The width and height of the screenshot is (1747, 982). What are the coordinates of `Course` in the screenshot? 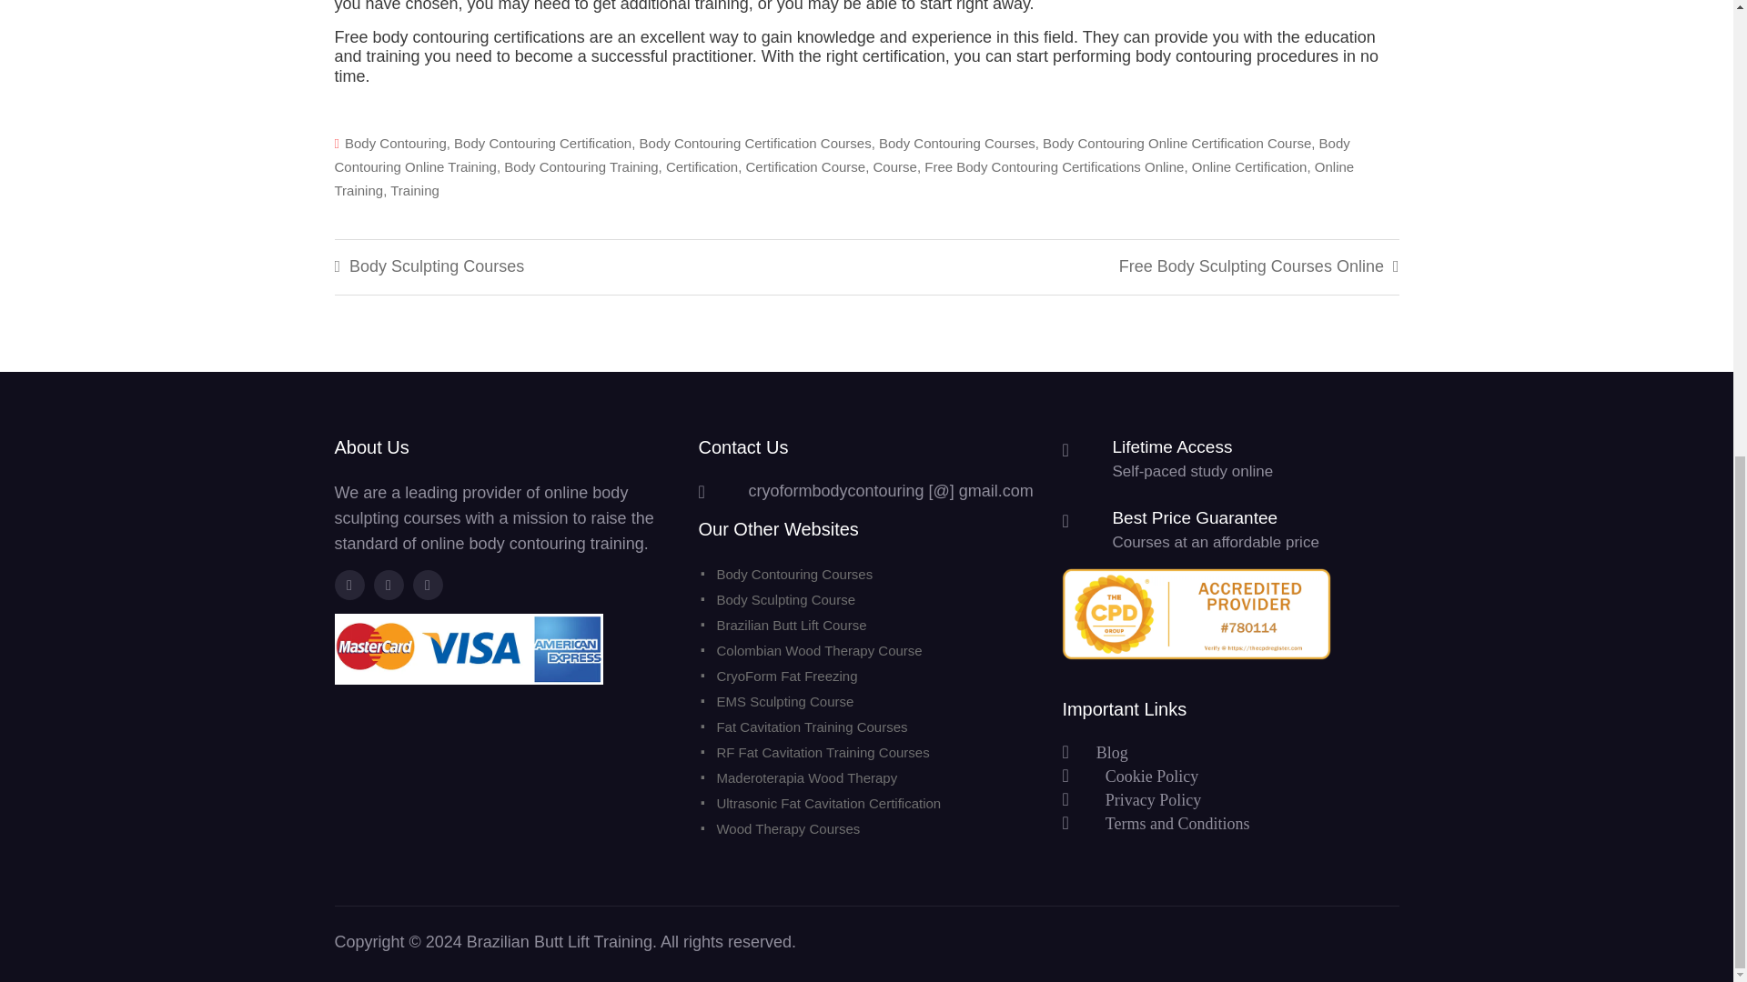 It's located at (895, 166).